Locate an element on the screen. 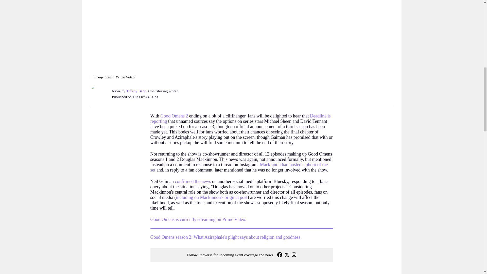  including on Mackinnon's original post is located at coordinates (212, 197).